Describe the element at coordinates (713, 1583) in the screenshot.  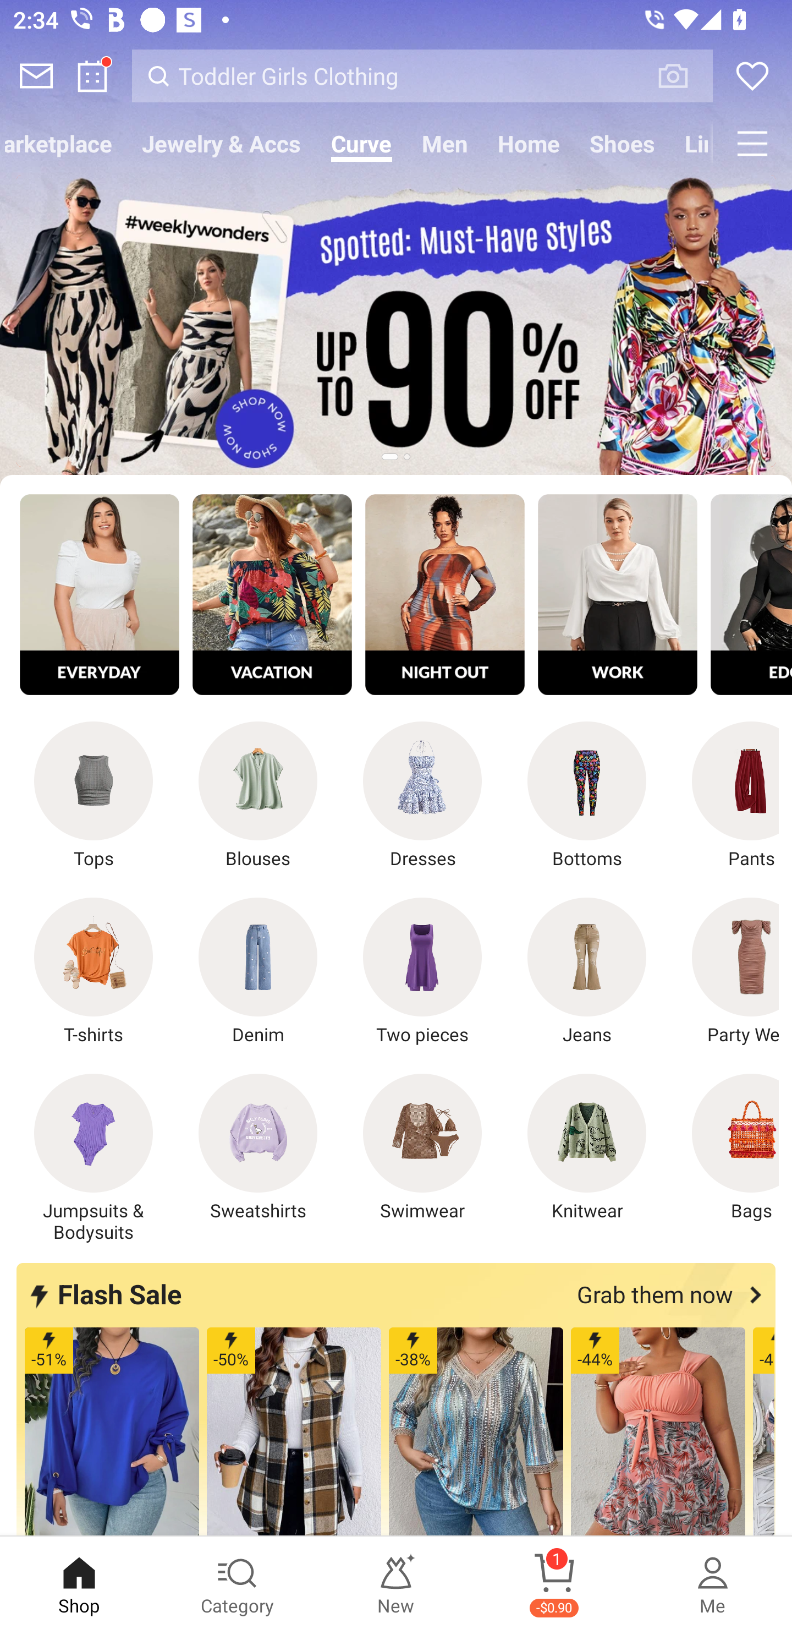
I see `Me` at that location.